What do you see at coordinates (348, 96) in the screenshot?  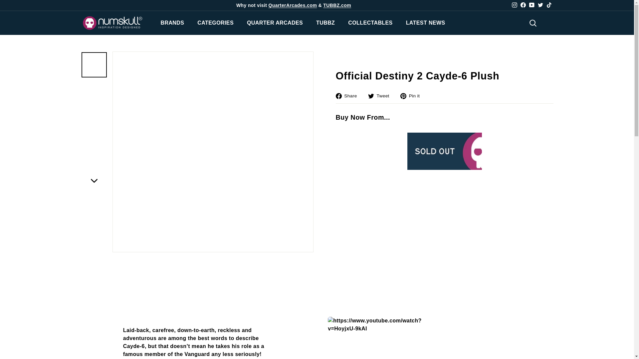 I see `Share on Facebook` at bounding box center [348, 96].